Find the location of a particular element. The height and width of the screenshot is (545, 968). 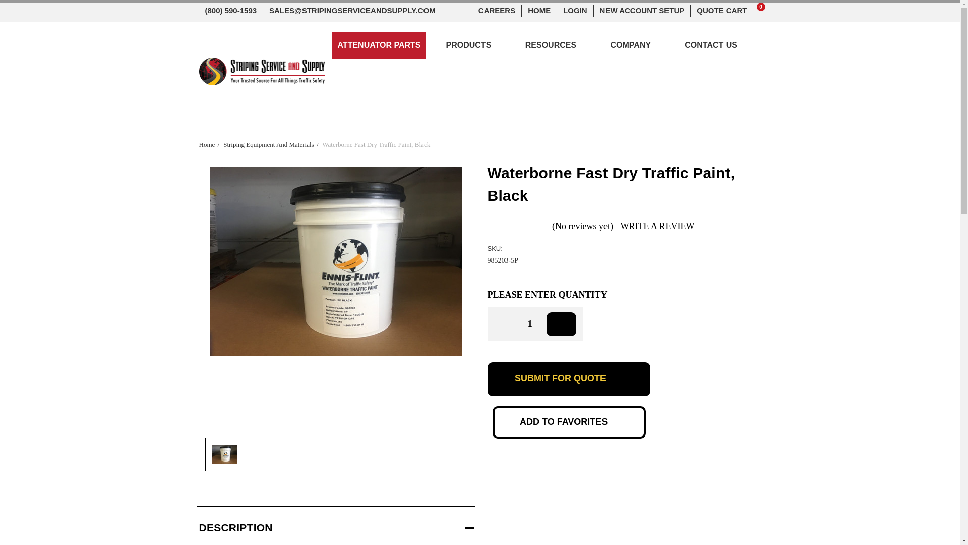

Waterborne Fast Dry Traffic Paint, Black is located at coordinates (336, 261).